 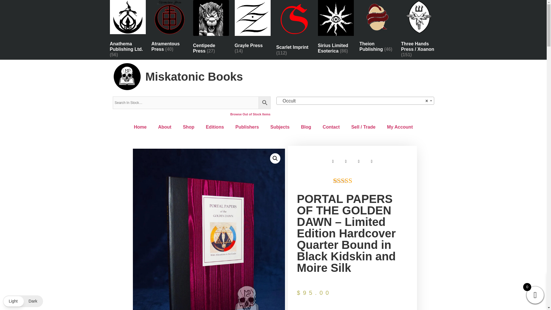 What do you see at coordinates (165, 127) in the screenshot?
I see `About` at bounding box center [165, 127].